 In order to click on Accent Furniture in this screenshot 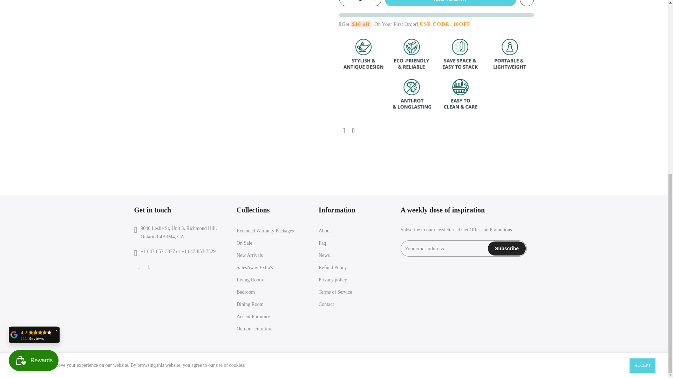, I will do `click(253, 316)`.